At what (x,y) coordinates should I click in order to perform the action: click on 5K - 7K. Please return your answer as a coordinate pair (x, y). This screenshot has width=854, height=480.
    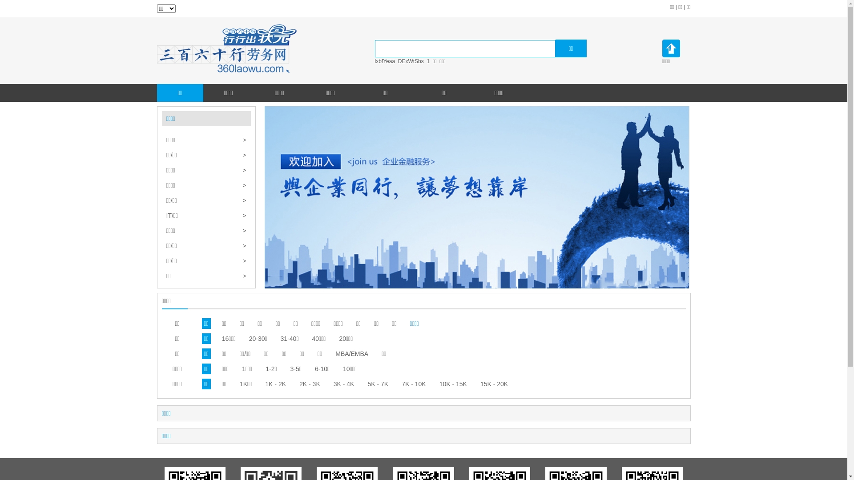
    Looking at the image, I should click on (378, 384).